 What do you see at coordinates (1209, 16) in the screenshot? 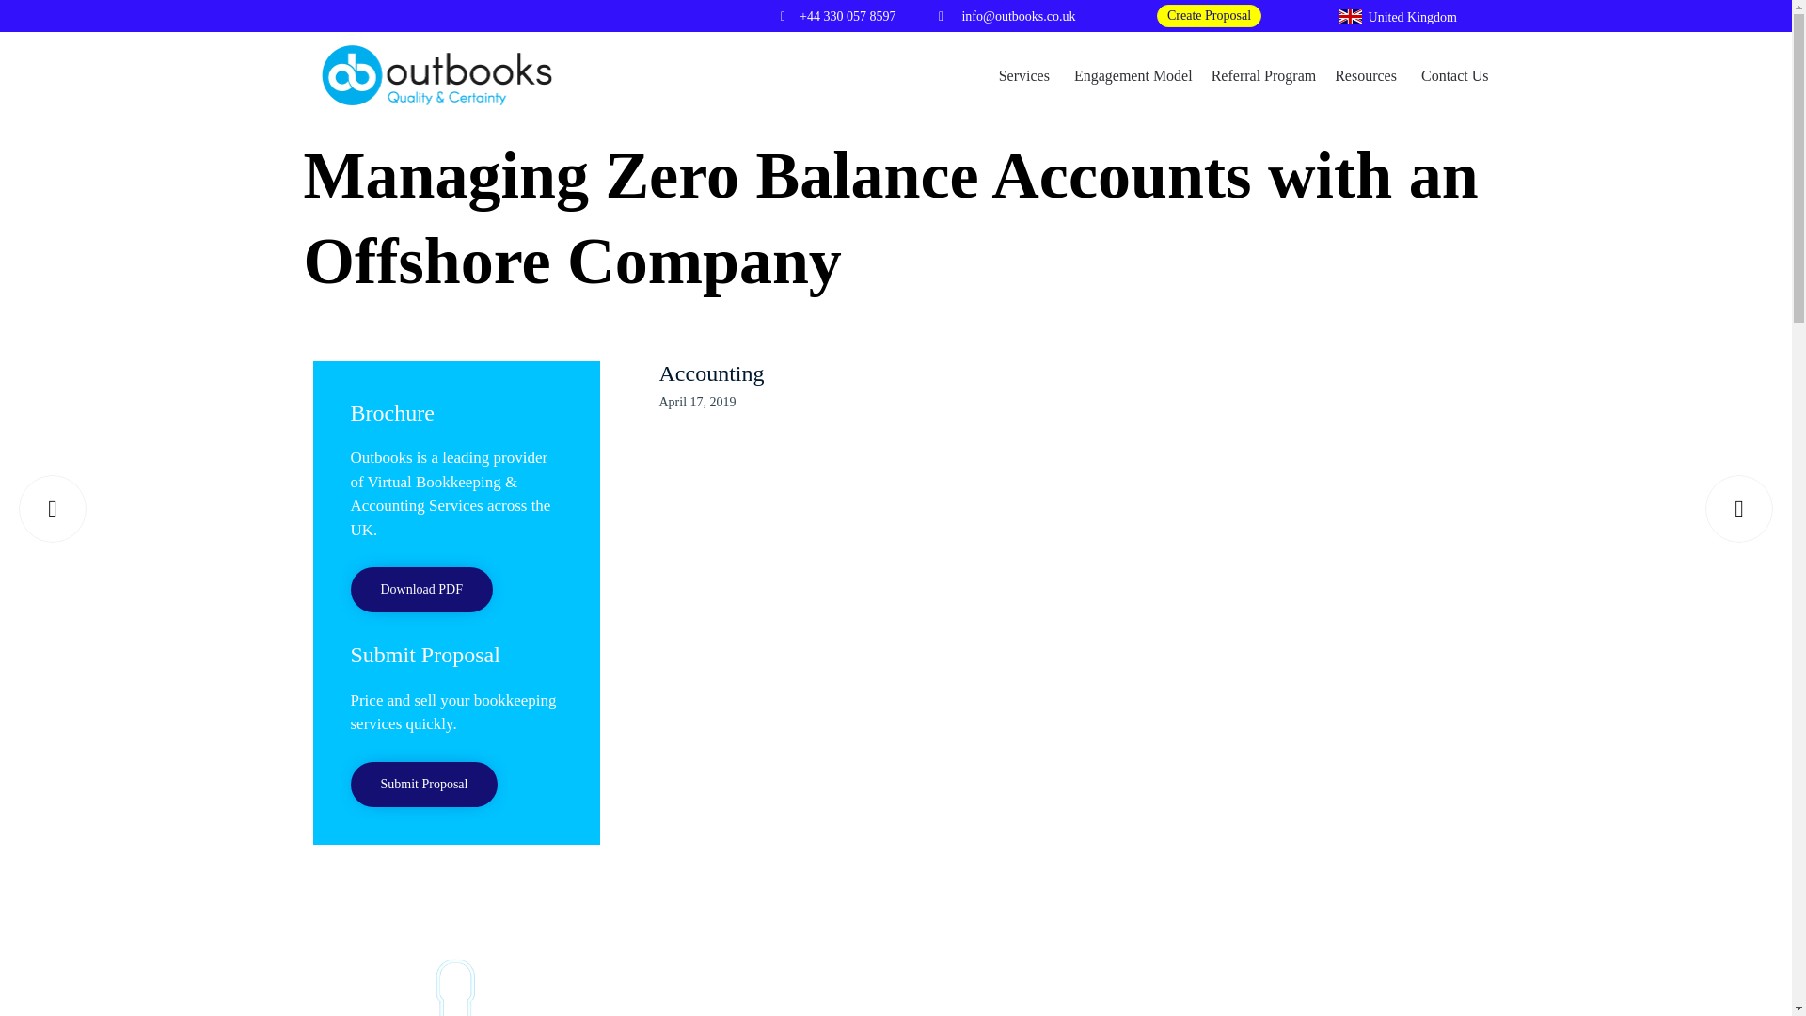
I see `Create Proposal` at bounding box center [1209, 16].